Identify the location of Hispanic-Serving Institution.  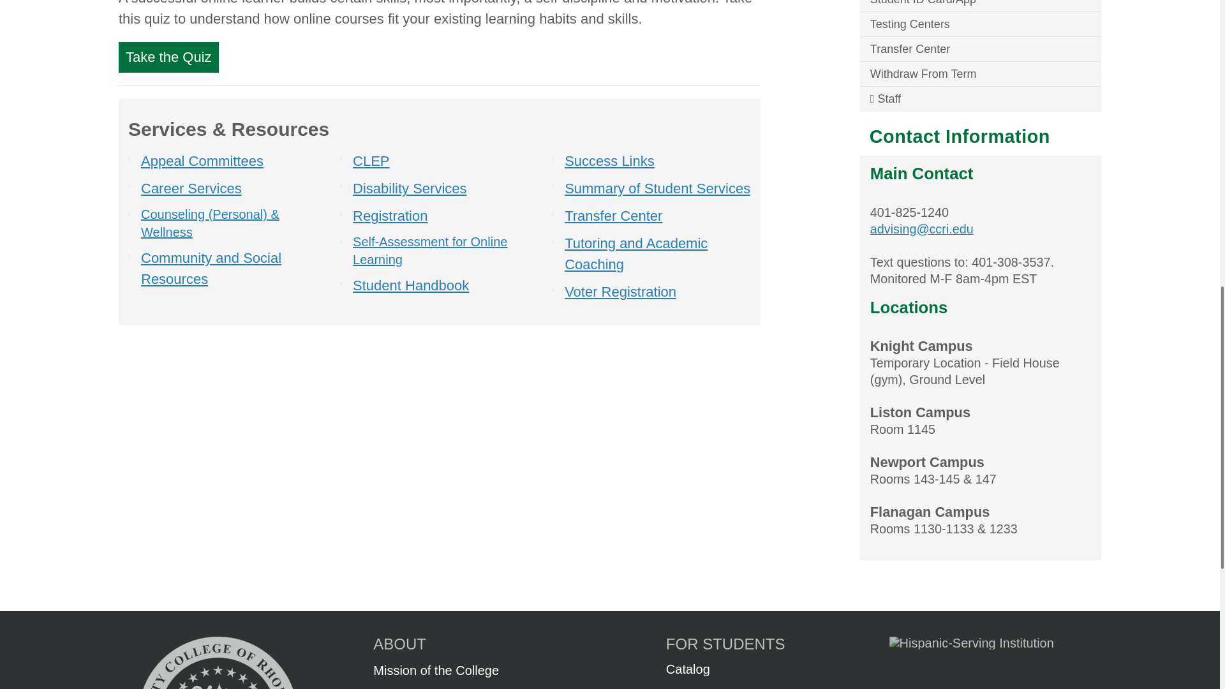
(969, 643).